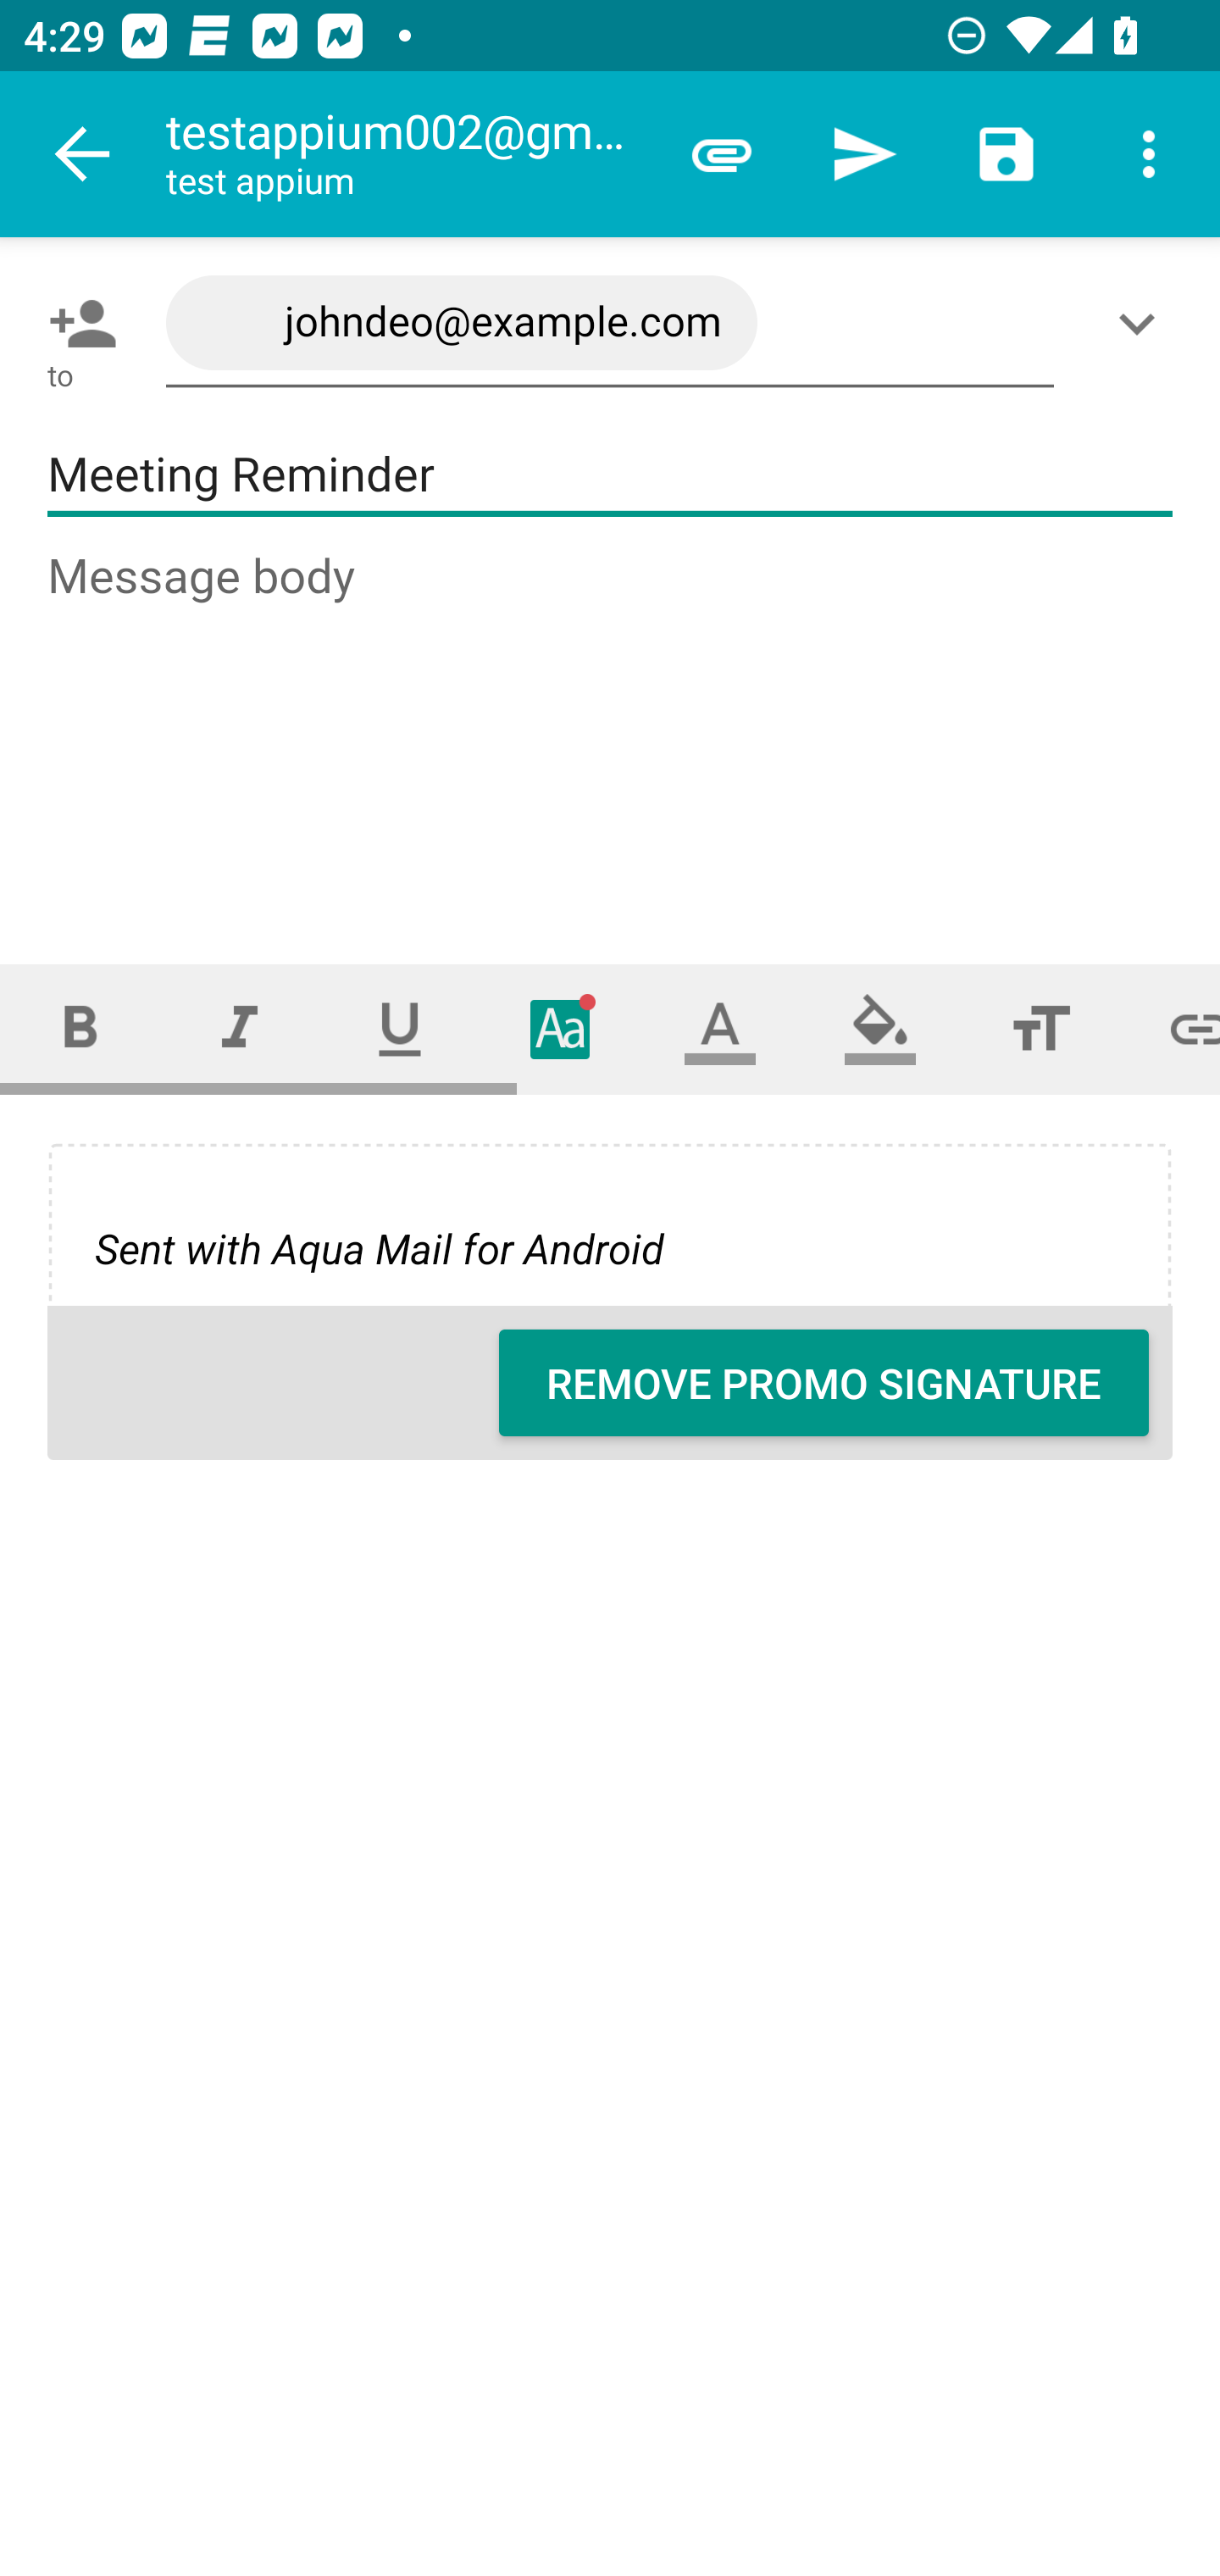 The width and height of the screenshot is (1220, 2576). What do you see at coordinates (408, 154) in the screenshot?
I see `testappium002@gmail.com test appium` at bounding box center [408, 154].